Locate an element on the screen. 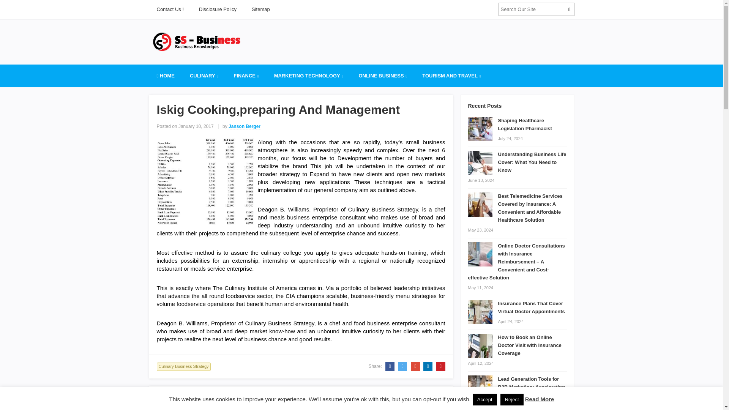 This screenshot has width=729, height=410. Disclosure Policy is located at coordinates (218, 9).